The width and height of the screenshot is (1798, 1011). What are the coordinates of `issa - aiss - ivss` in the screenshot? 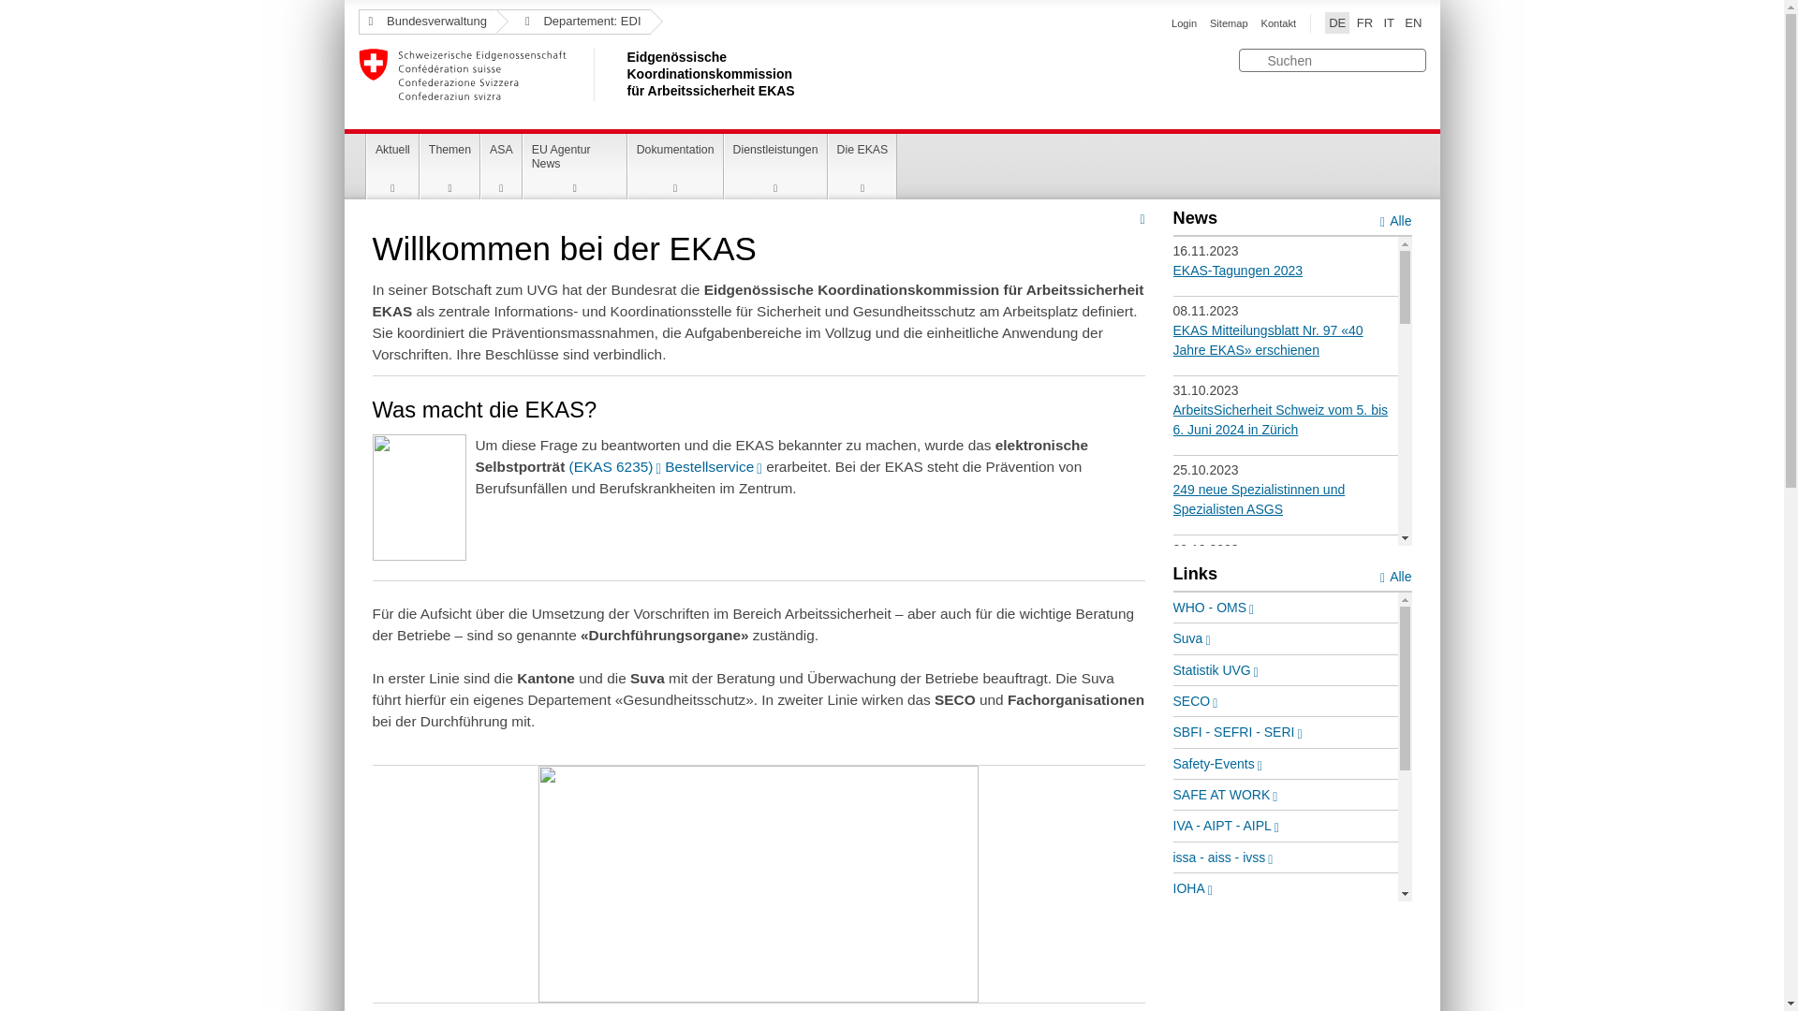 It's located at (1223, 857).